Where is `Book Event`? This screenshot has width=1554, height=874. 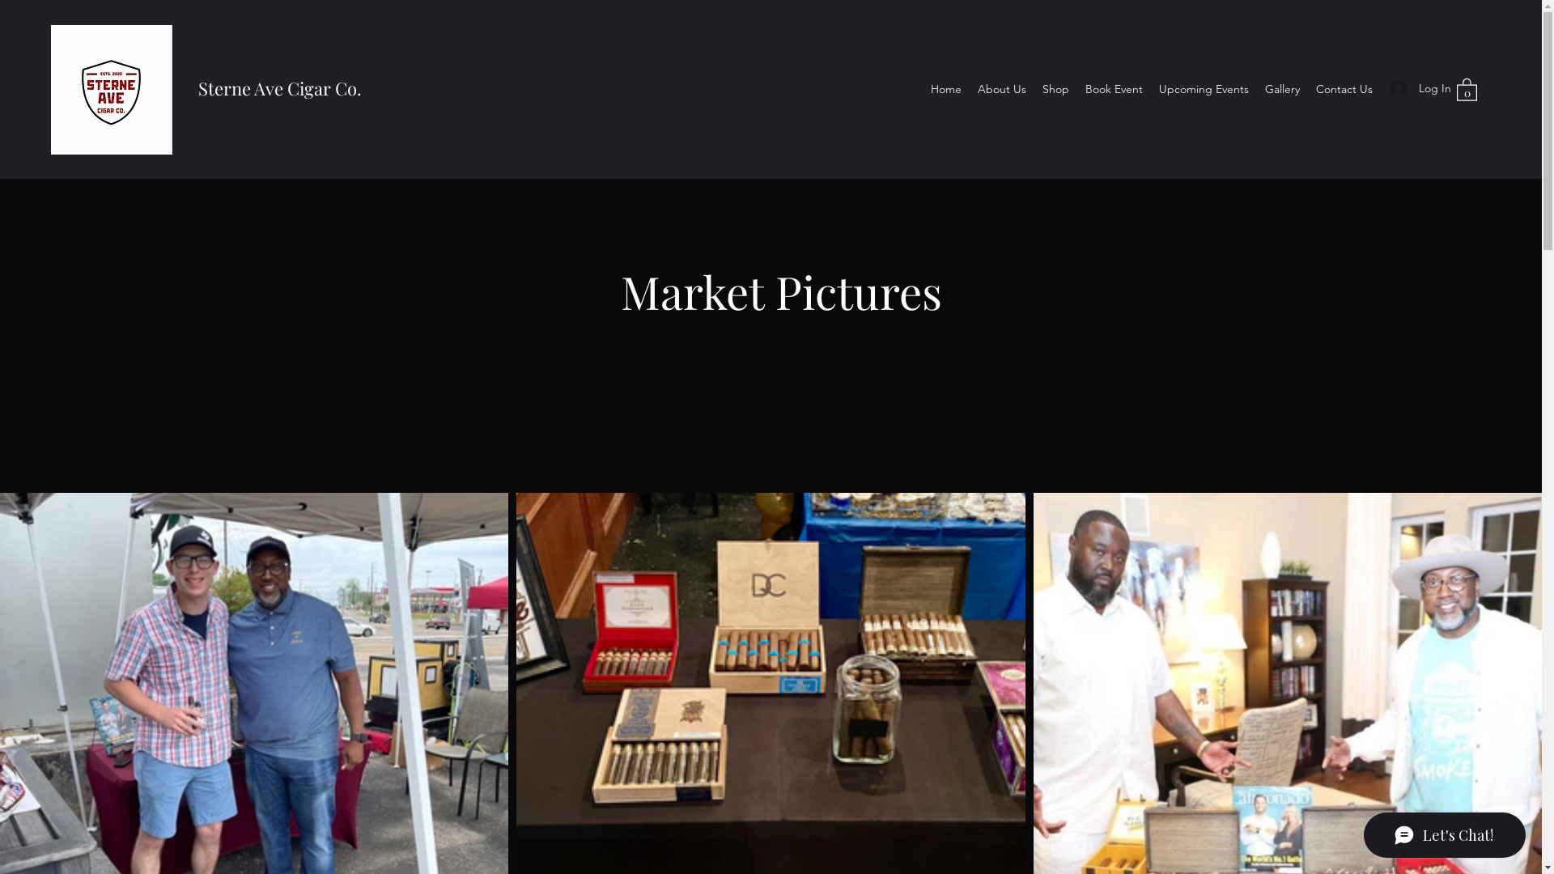
Book Event is located at coordinates (1114, 89).